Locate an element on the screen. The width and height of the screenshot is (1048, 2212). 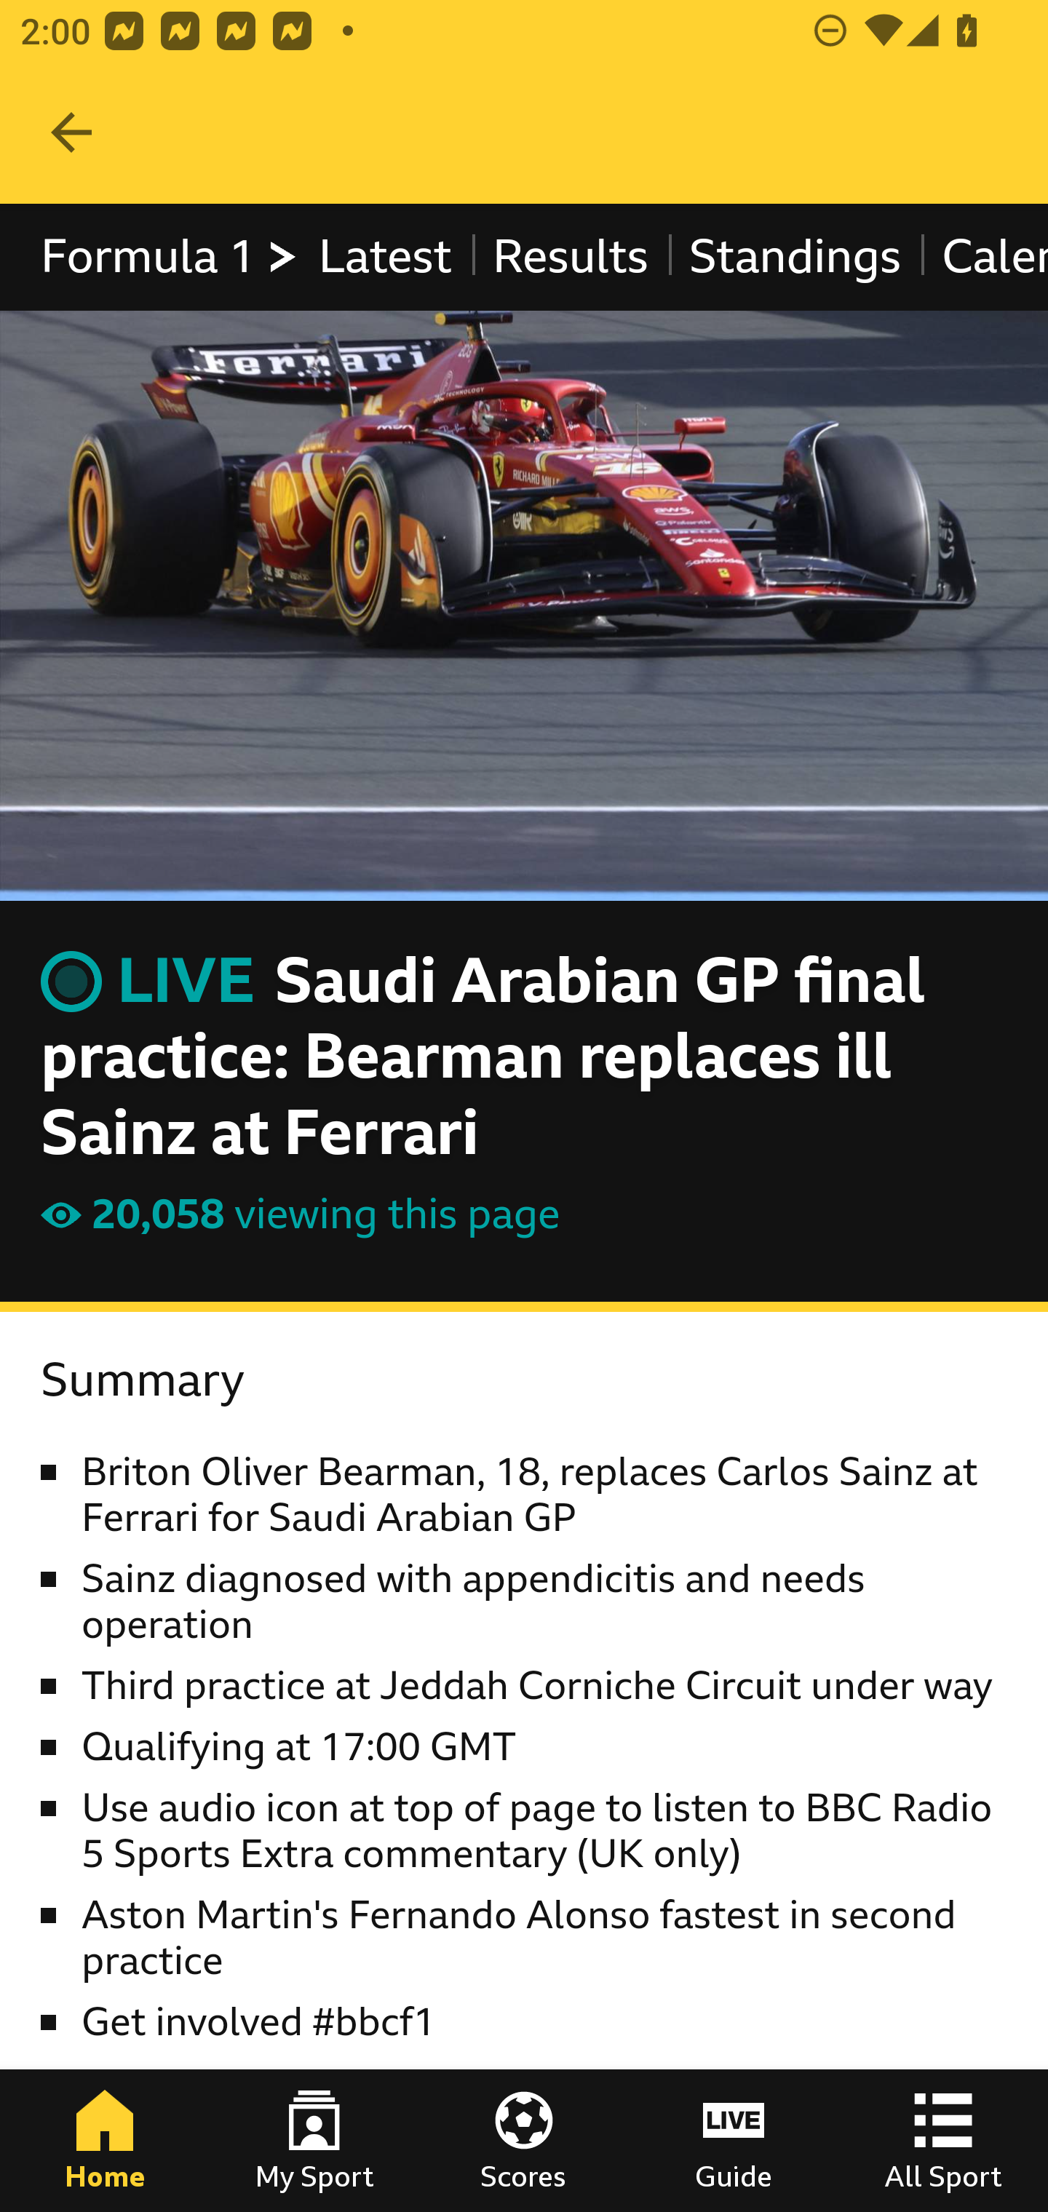
Standings is located at coordinates (796, 256).